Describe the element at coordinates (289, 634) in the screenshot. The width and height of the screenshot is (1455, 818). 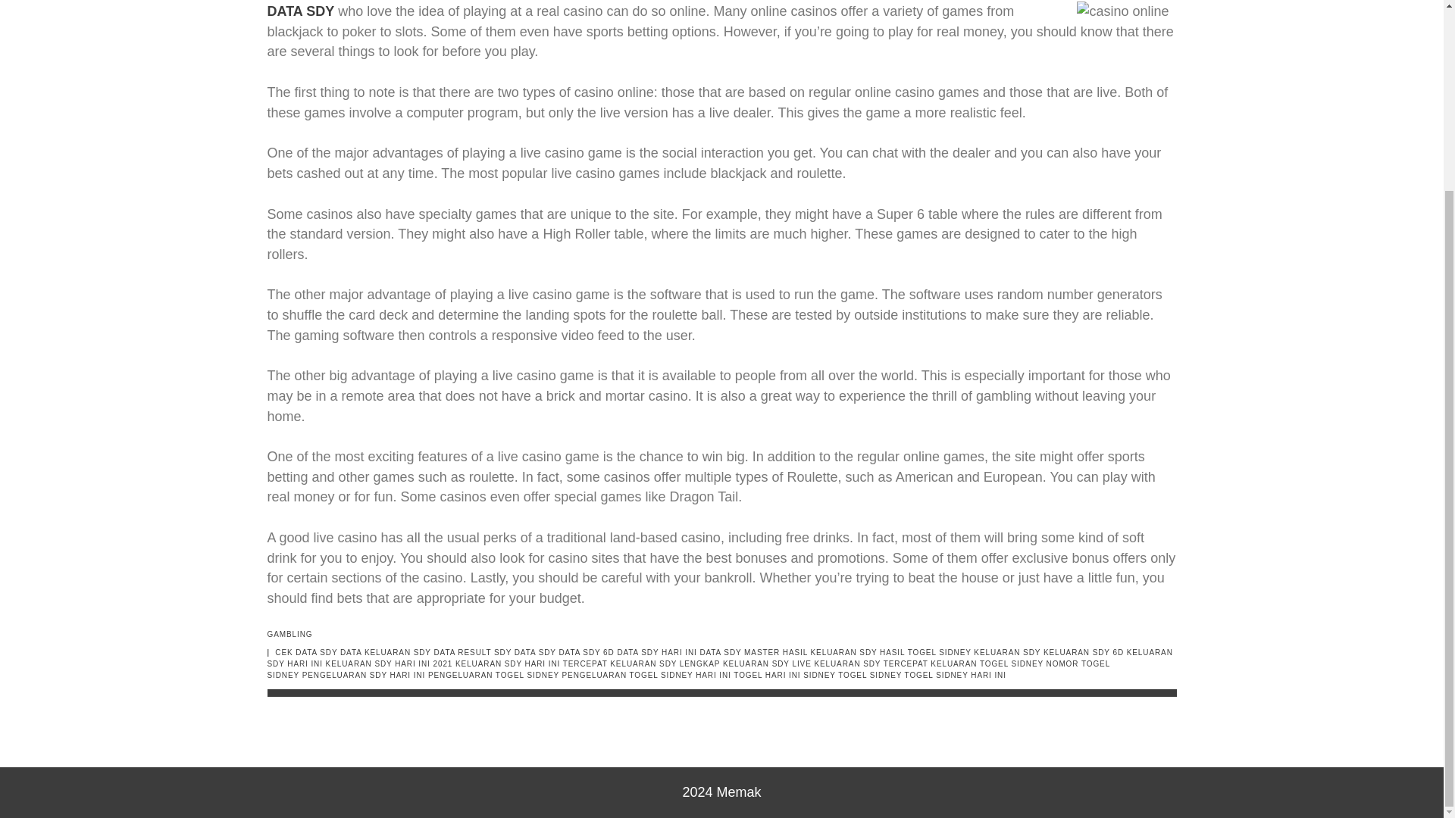
I see `GAMBLING` at that location.